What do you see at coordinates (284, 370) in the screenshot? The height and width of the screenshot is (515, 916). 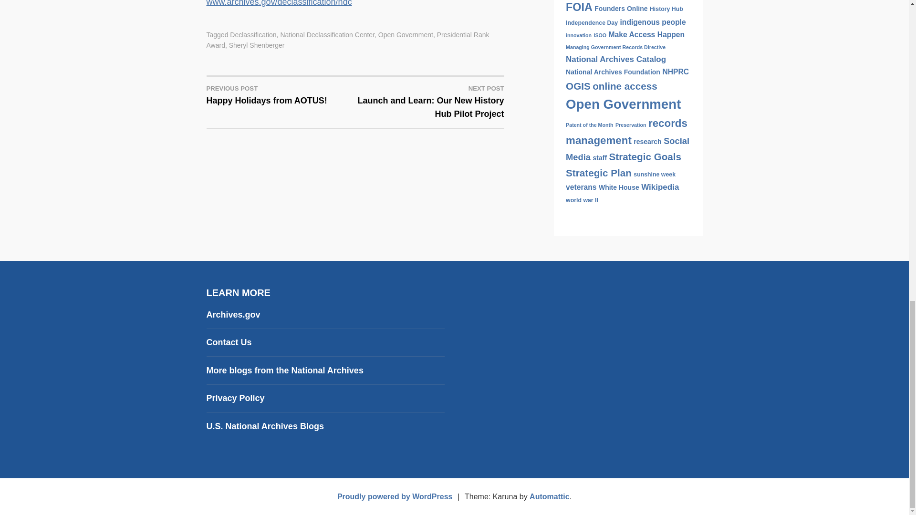 I see `National Declassification Center` at bounding box center [284, 370].